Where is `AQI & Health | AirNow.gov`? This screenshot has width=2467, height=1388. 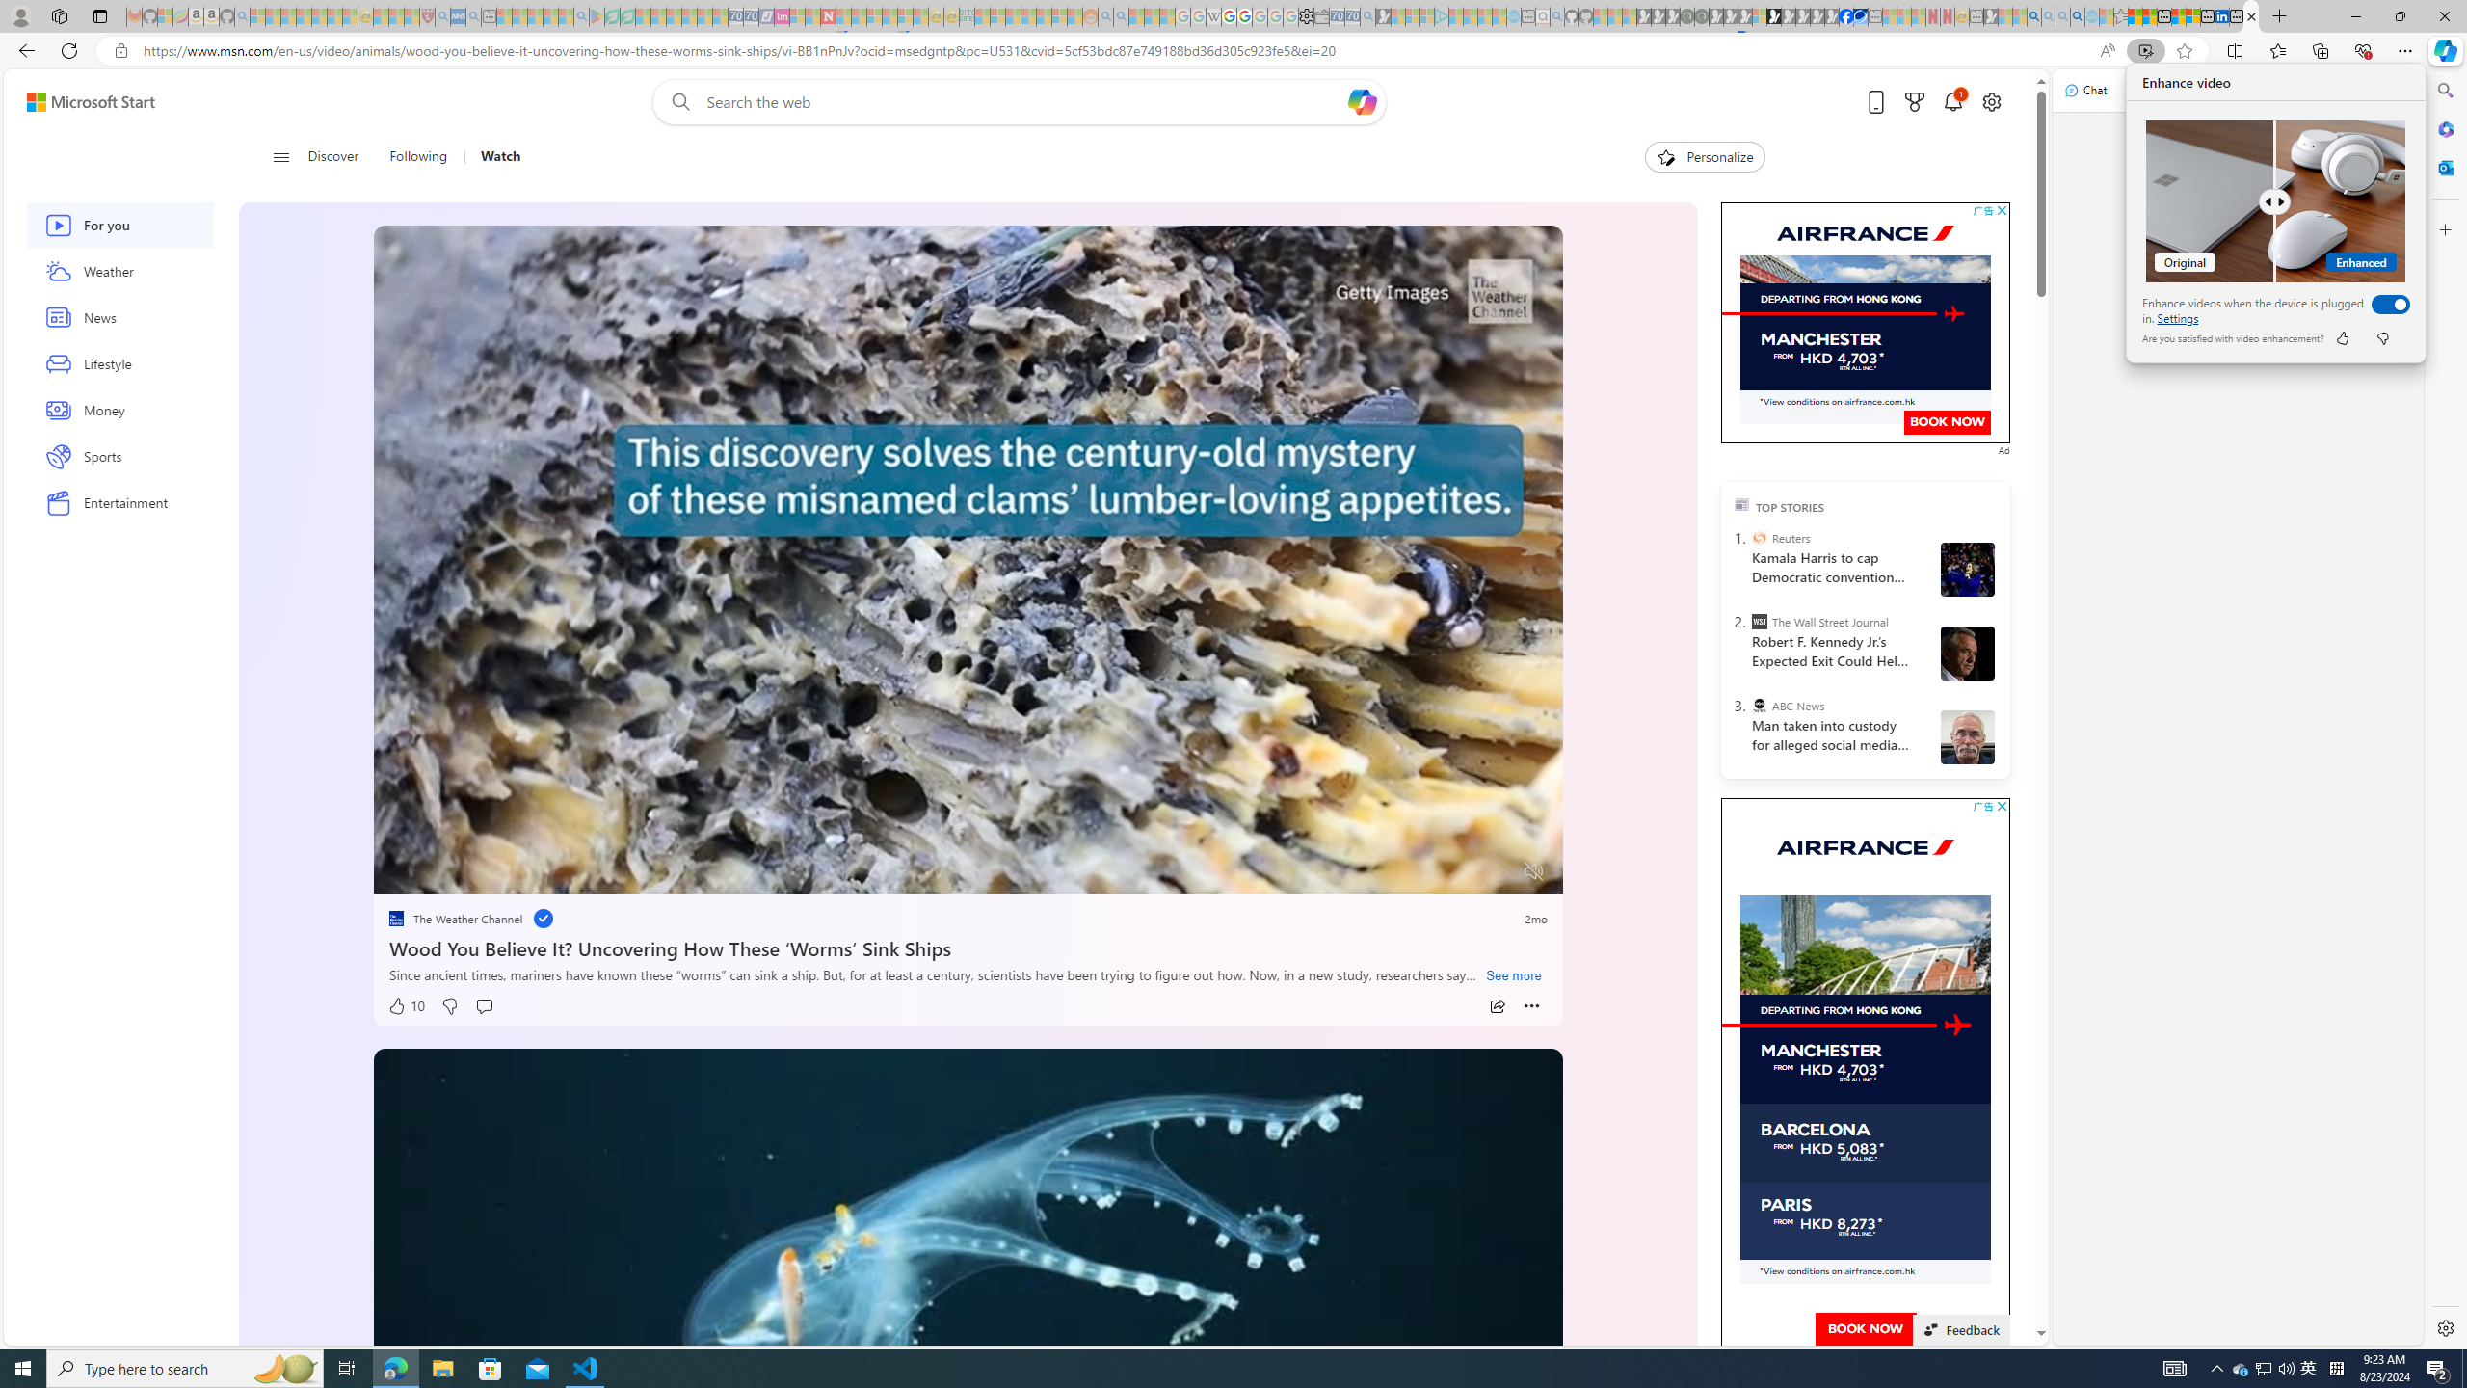 AQI & Health | AirNow.gov is located at coordinates (1861, 16).